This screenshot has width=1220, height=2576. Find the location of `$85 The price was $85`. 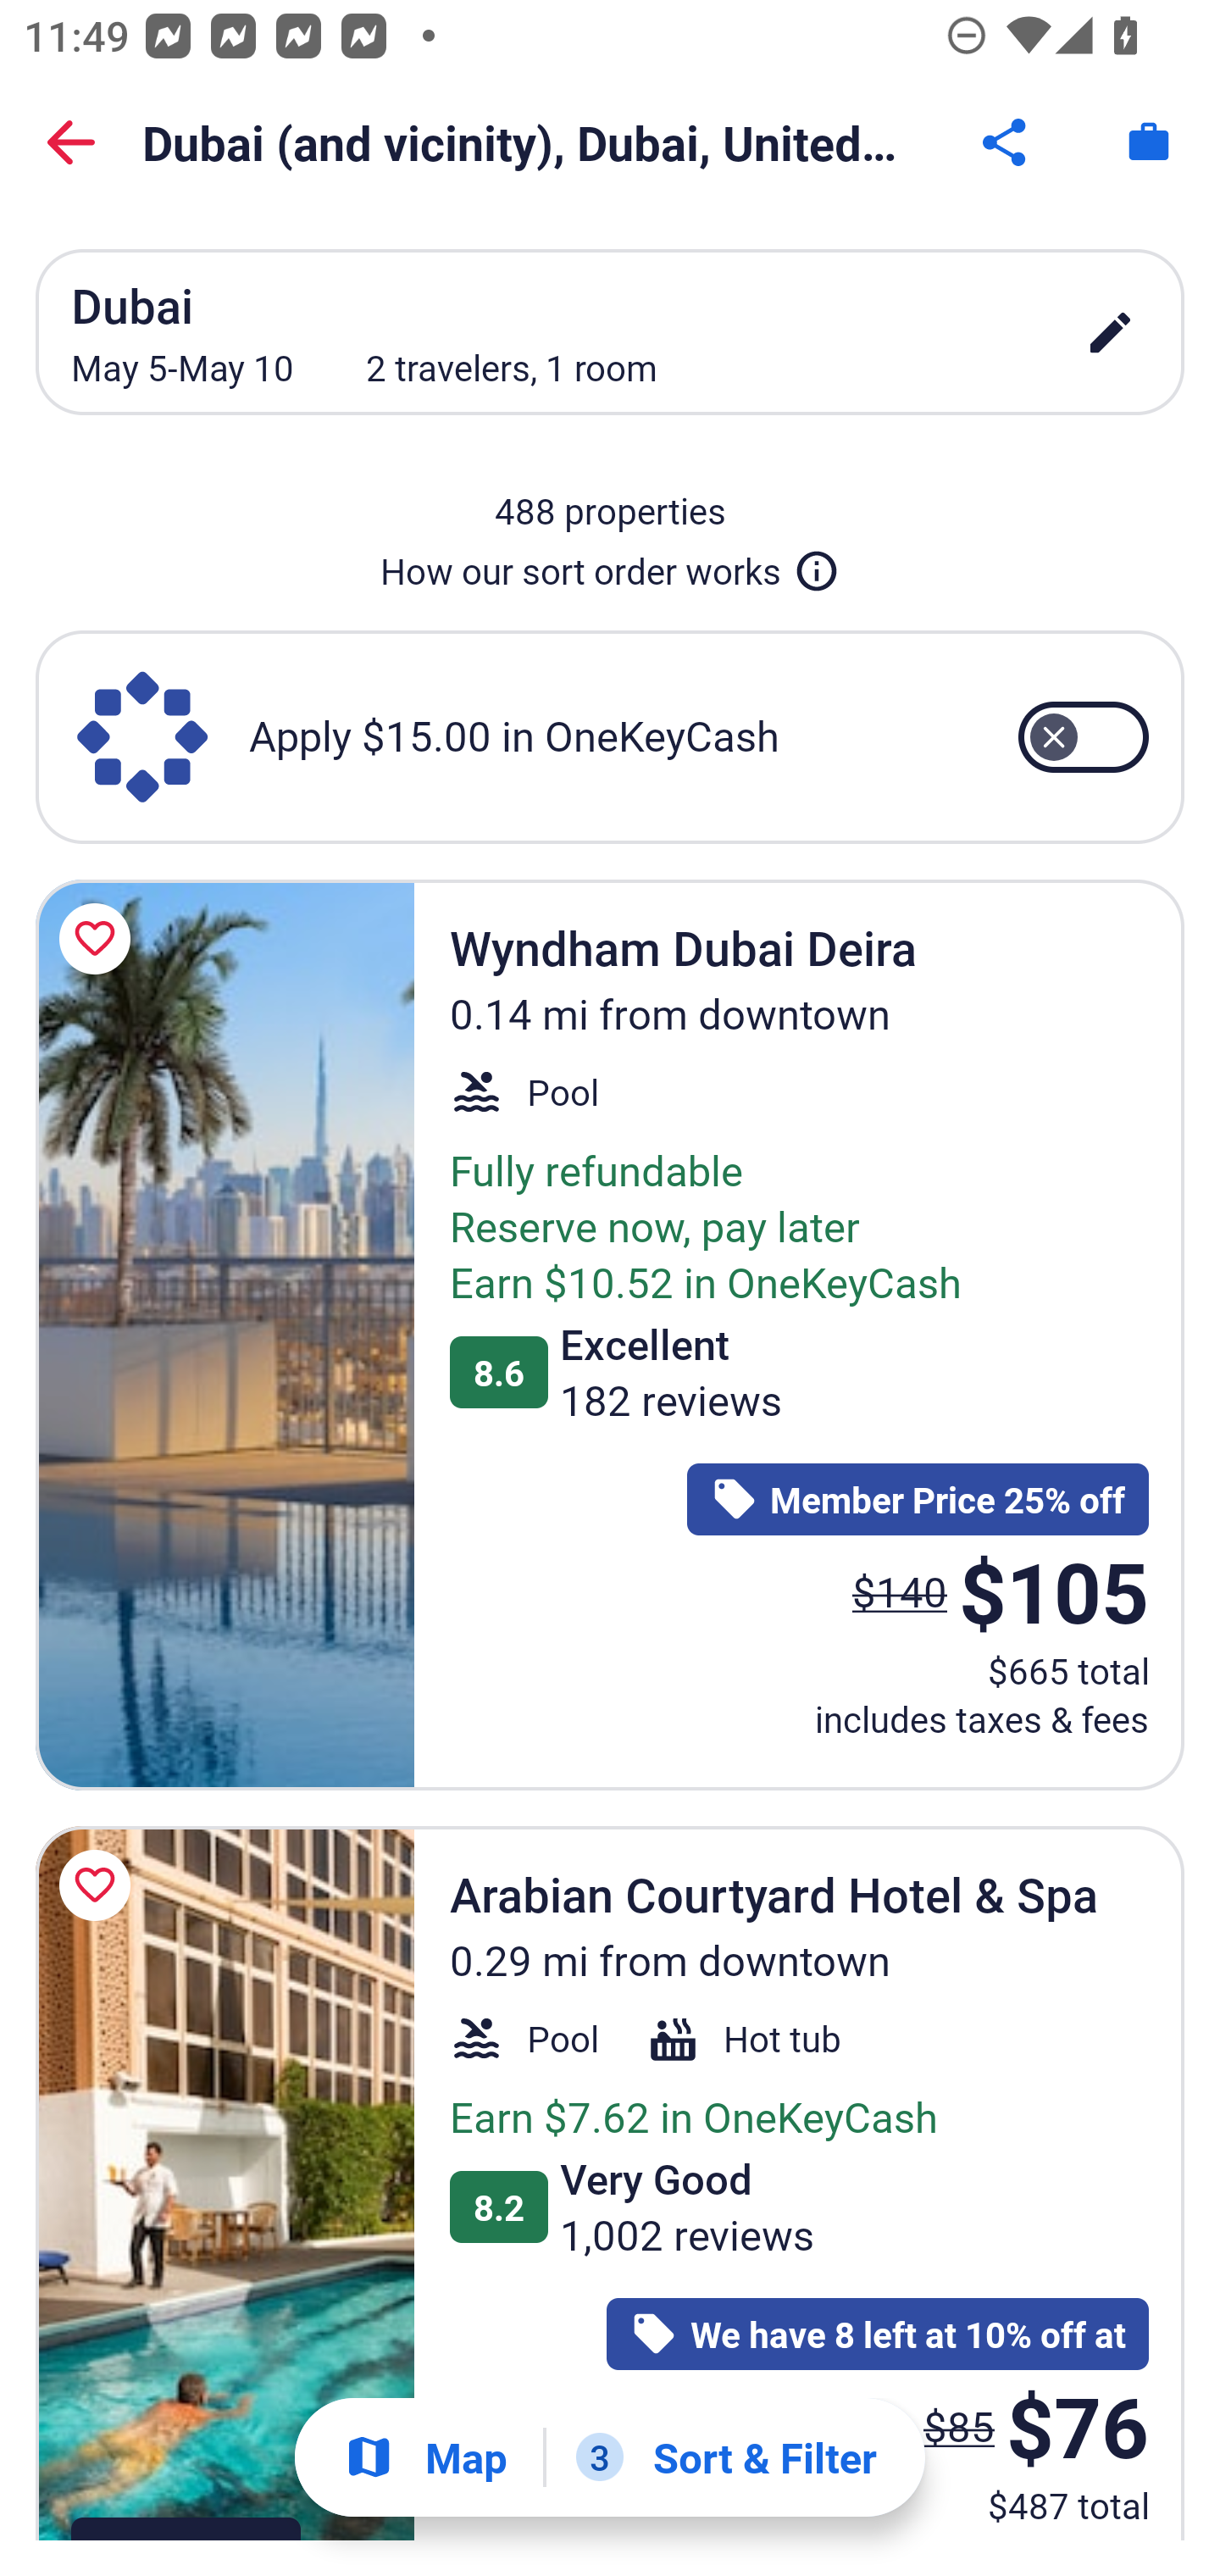

$85 The price was $85 is located at coordinates (959, 2425).